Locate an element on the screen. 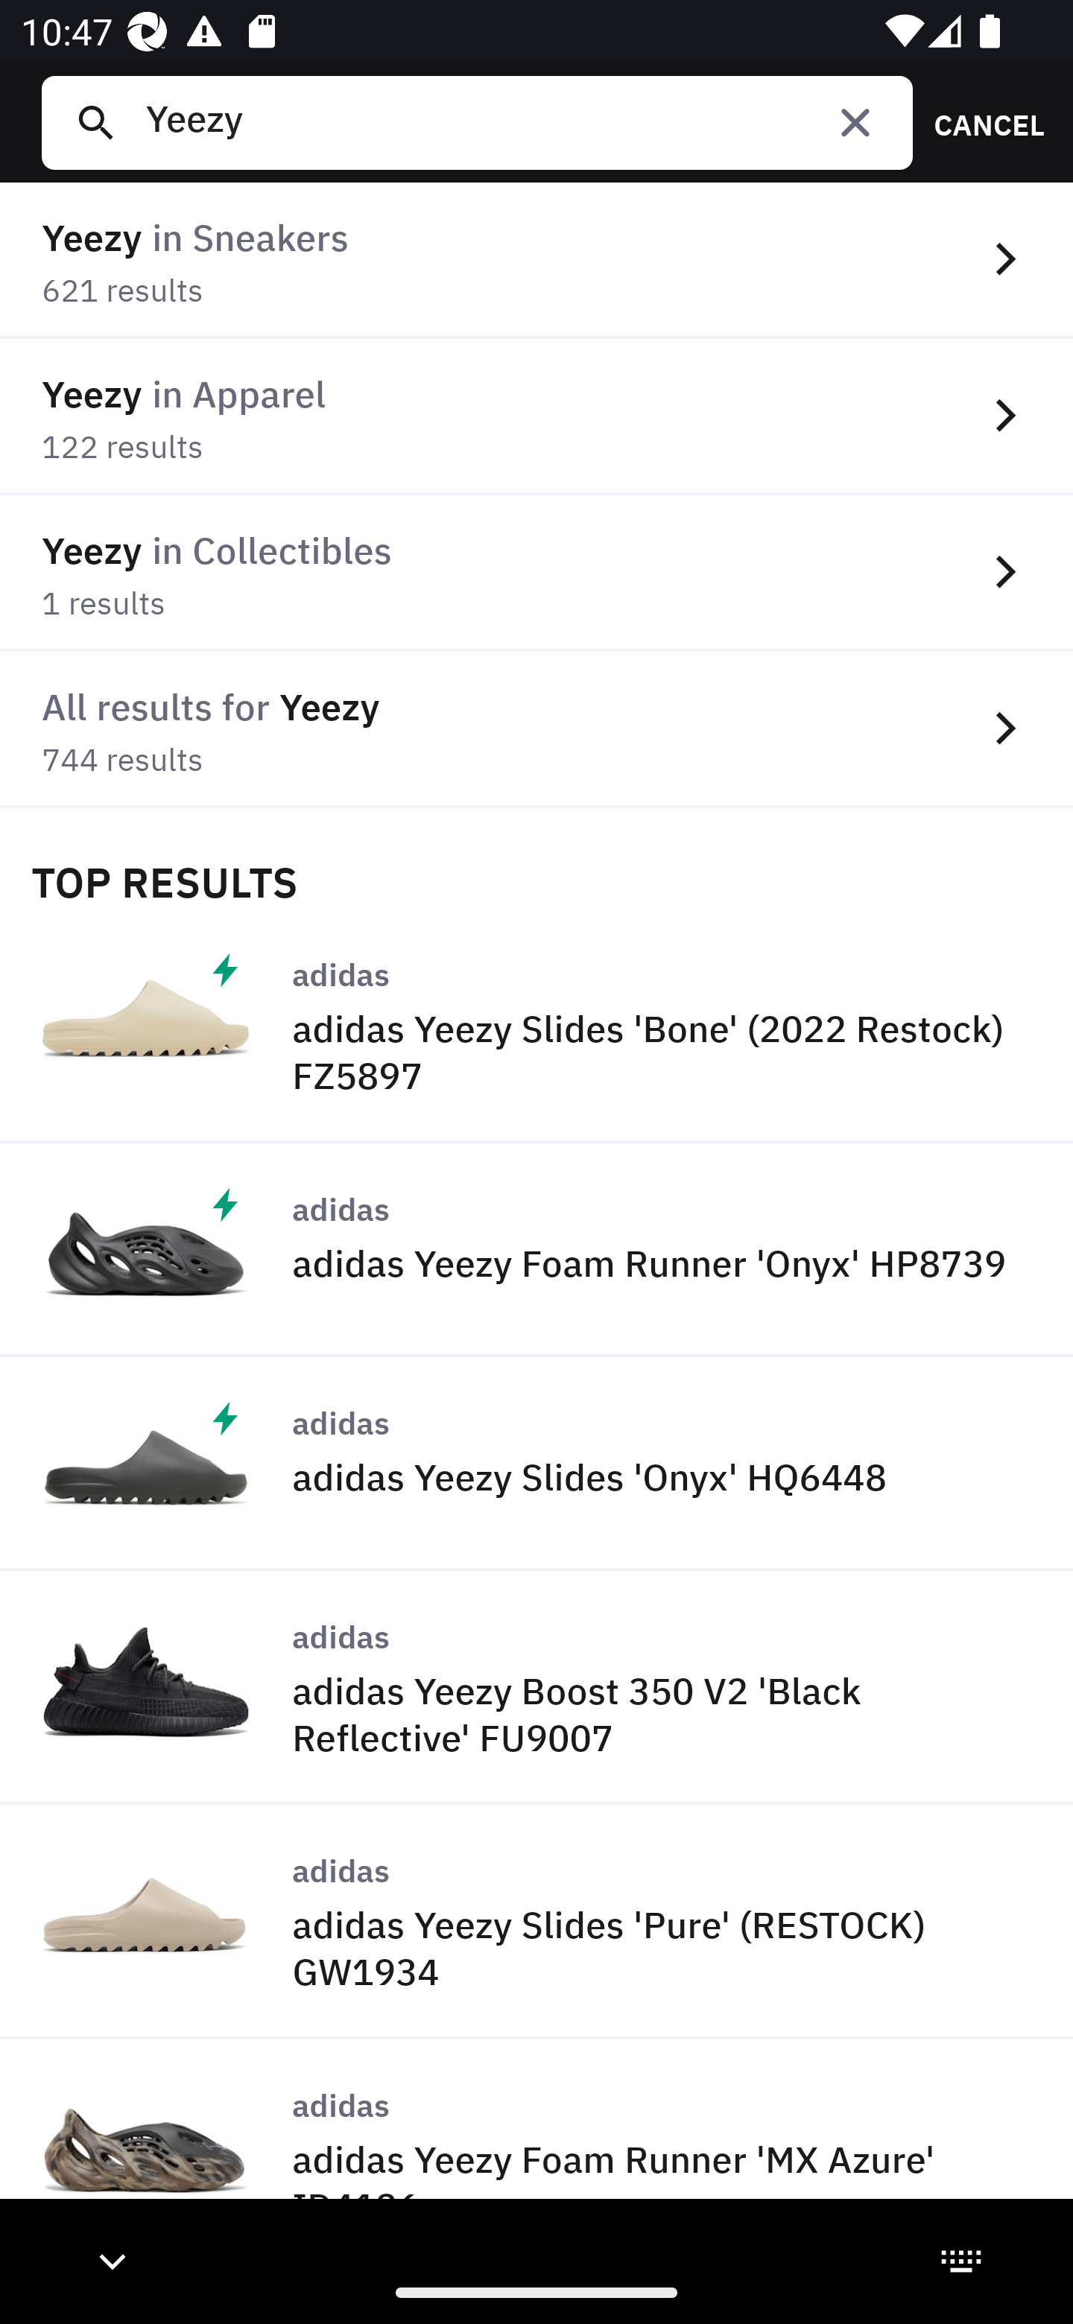 This screenshot has height=2324, width=1073.  is located at coordinates (855, 122).